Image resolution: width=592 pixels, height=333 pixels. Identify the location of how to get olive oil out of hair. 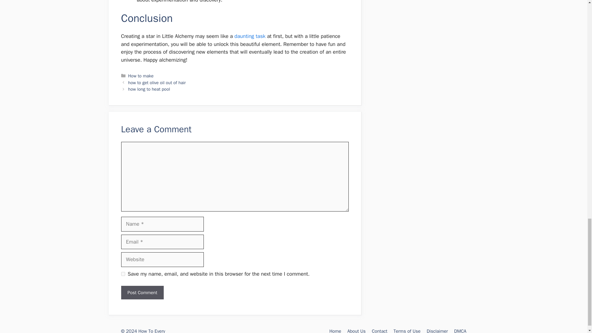
(157, 83).